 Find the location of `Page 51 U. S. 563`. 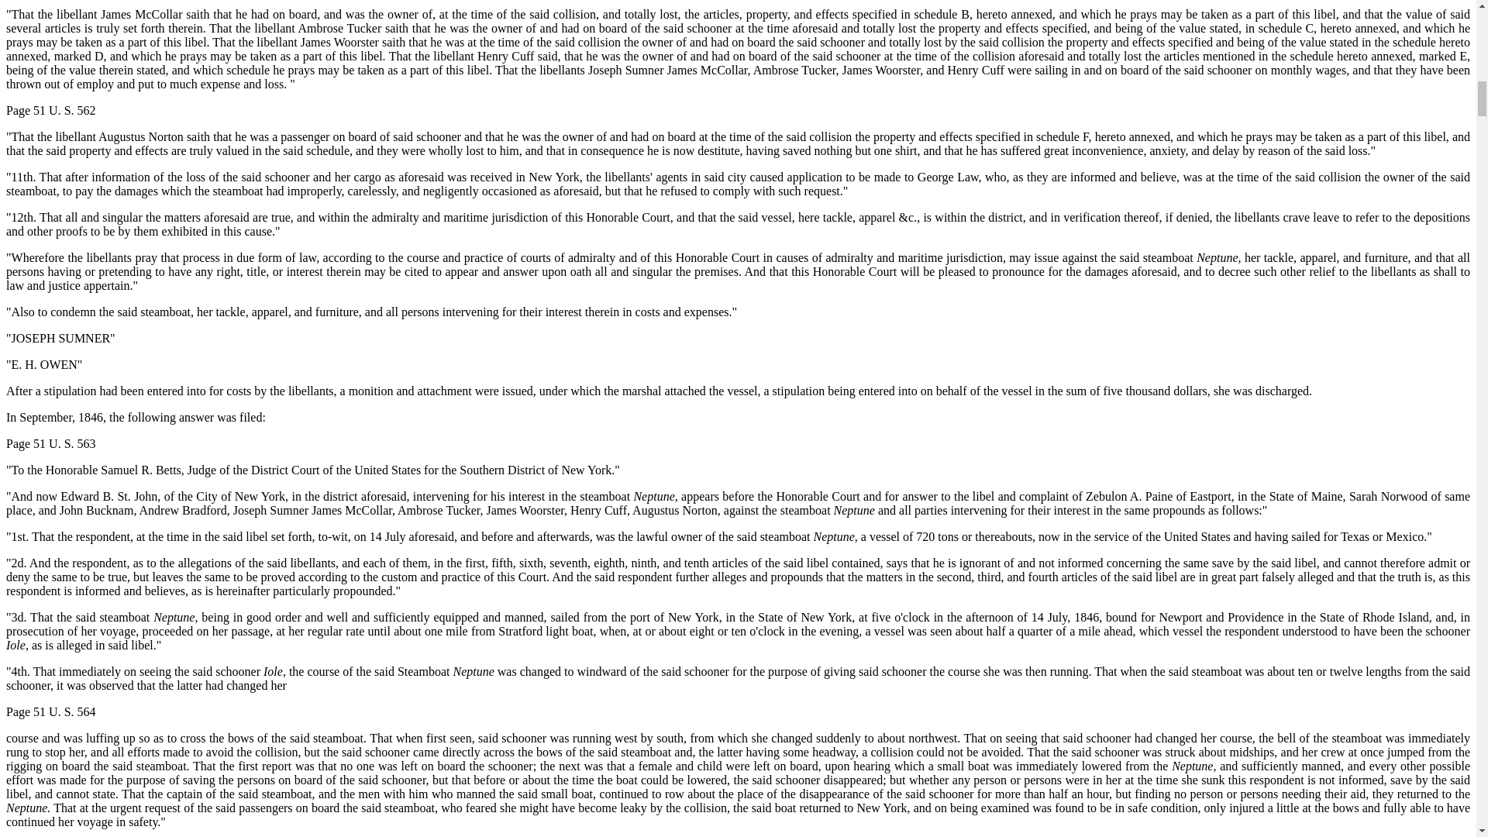

Page 51 U. S. 563 is located at coordinates (51, 443).